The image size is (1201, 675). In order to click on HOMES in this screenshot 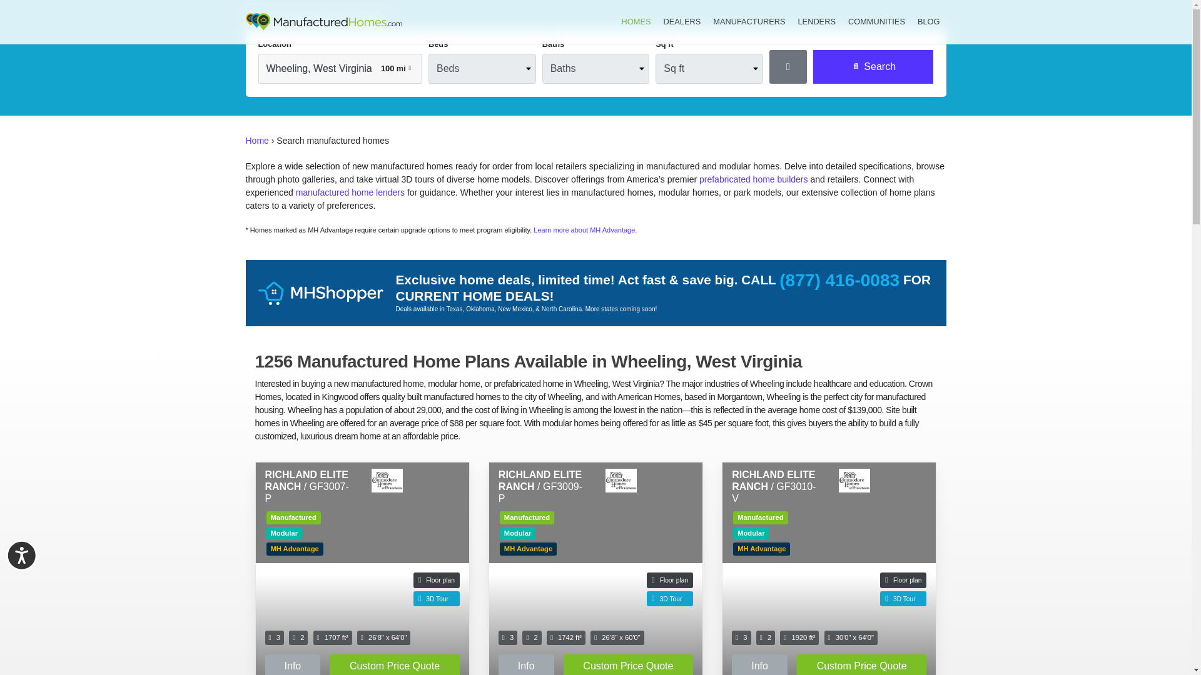, I will do `click(636, 21)`.